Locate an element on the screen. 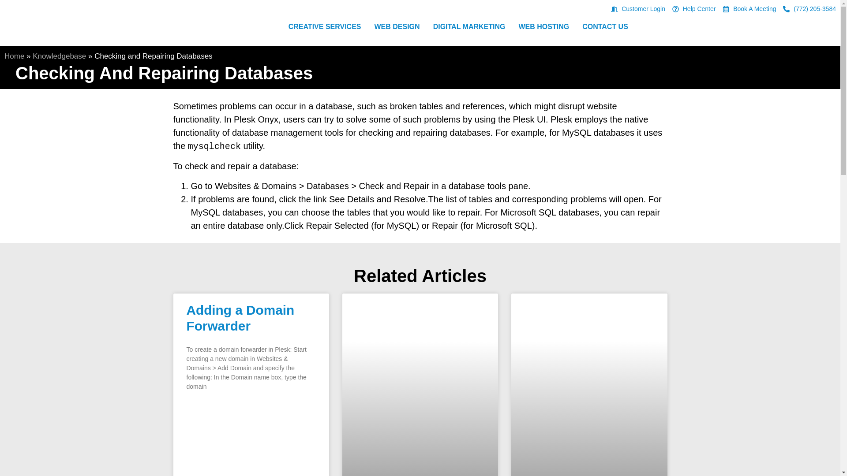  WEB HOSTING is located at coordinates (543, 26).